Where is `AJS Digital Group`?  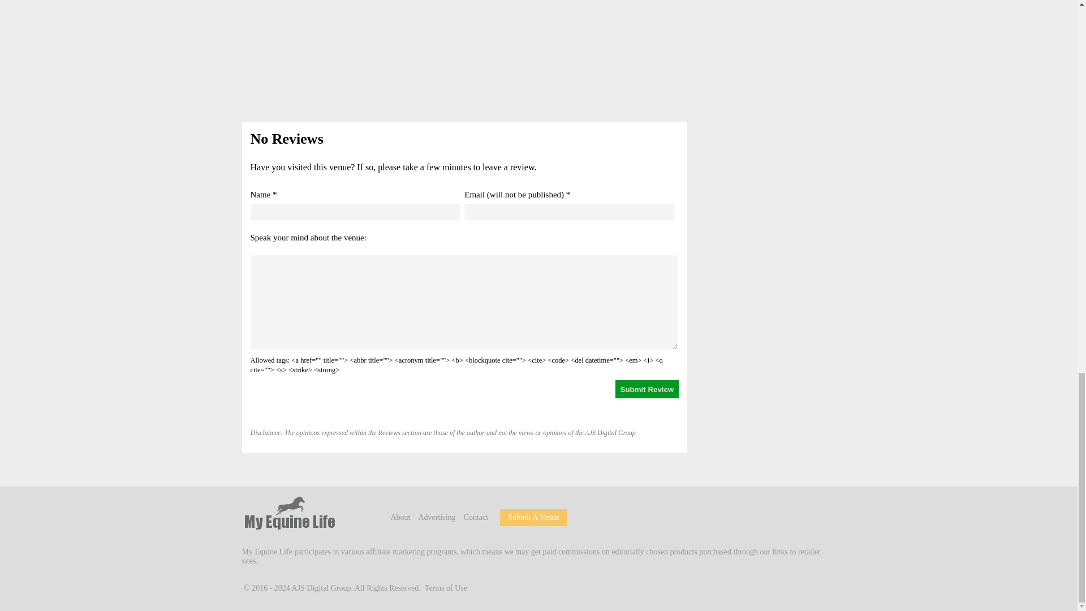 AJS Digital Group is located at coordinates (321, 588).